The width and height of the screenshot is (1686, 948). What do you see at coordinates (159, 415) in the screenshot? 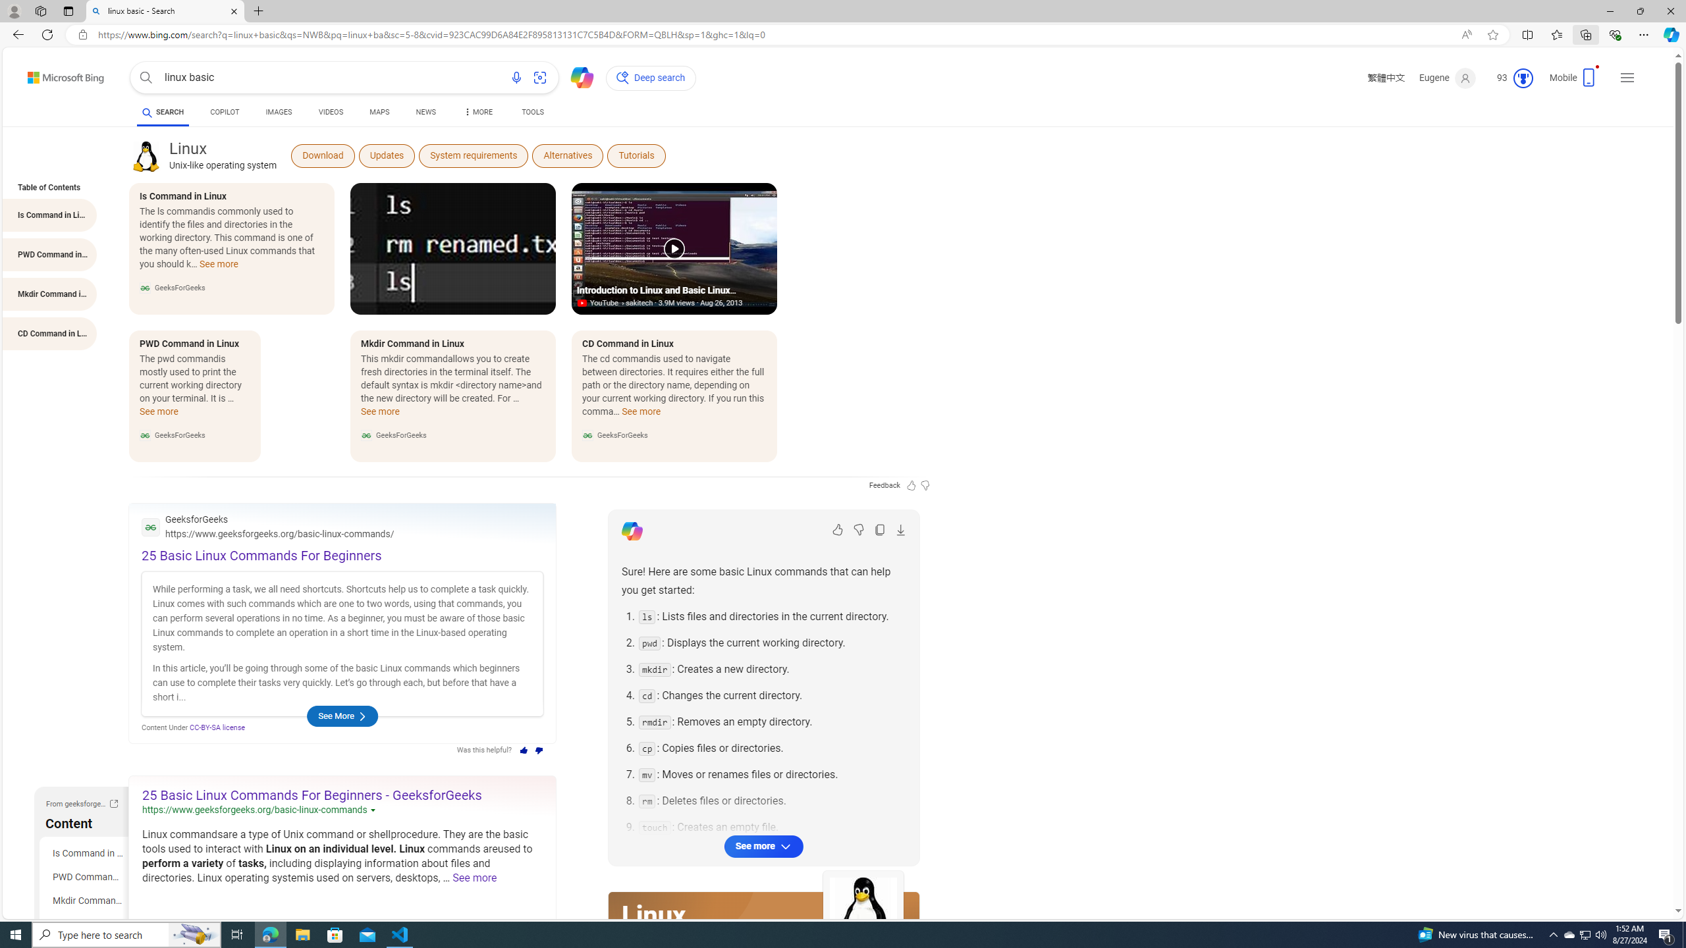
I see `See more PWD Command in Linux` at bounding box center [159, 415].